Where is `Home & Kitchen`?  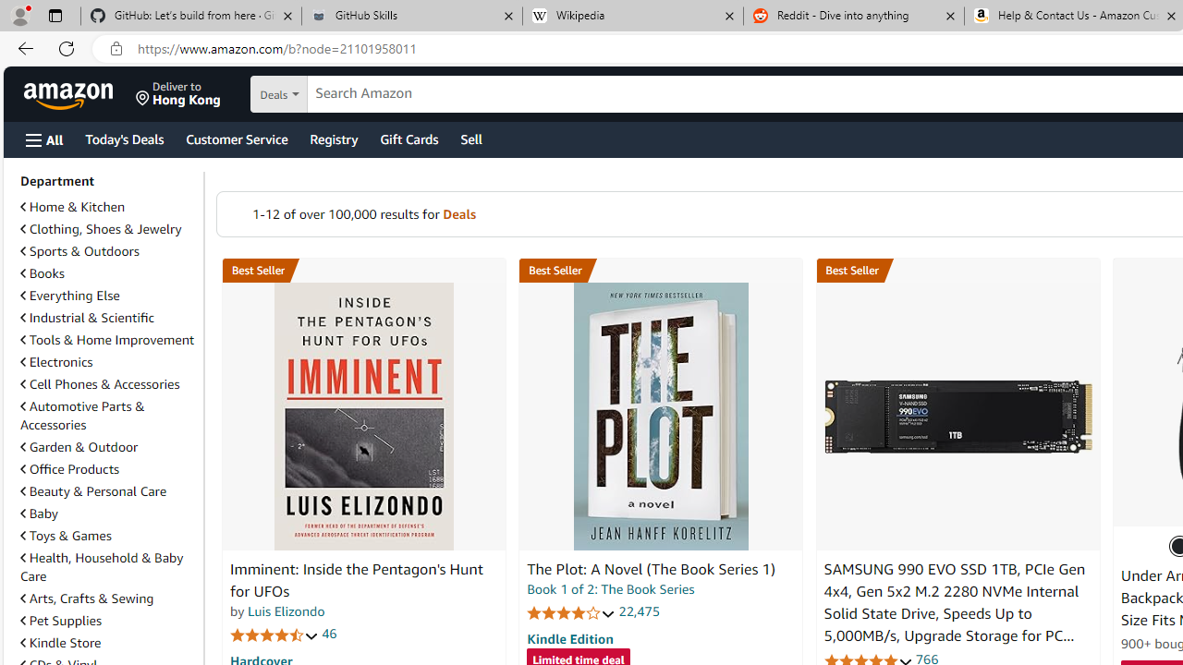
Home & Kitchen is located at coordinates (108, 207).